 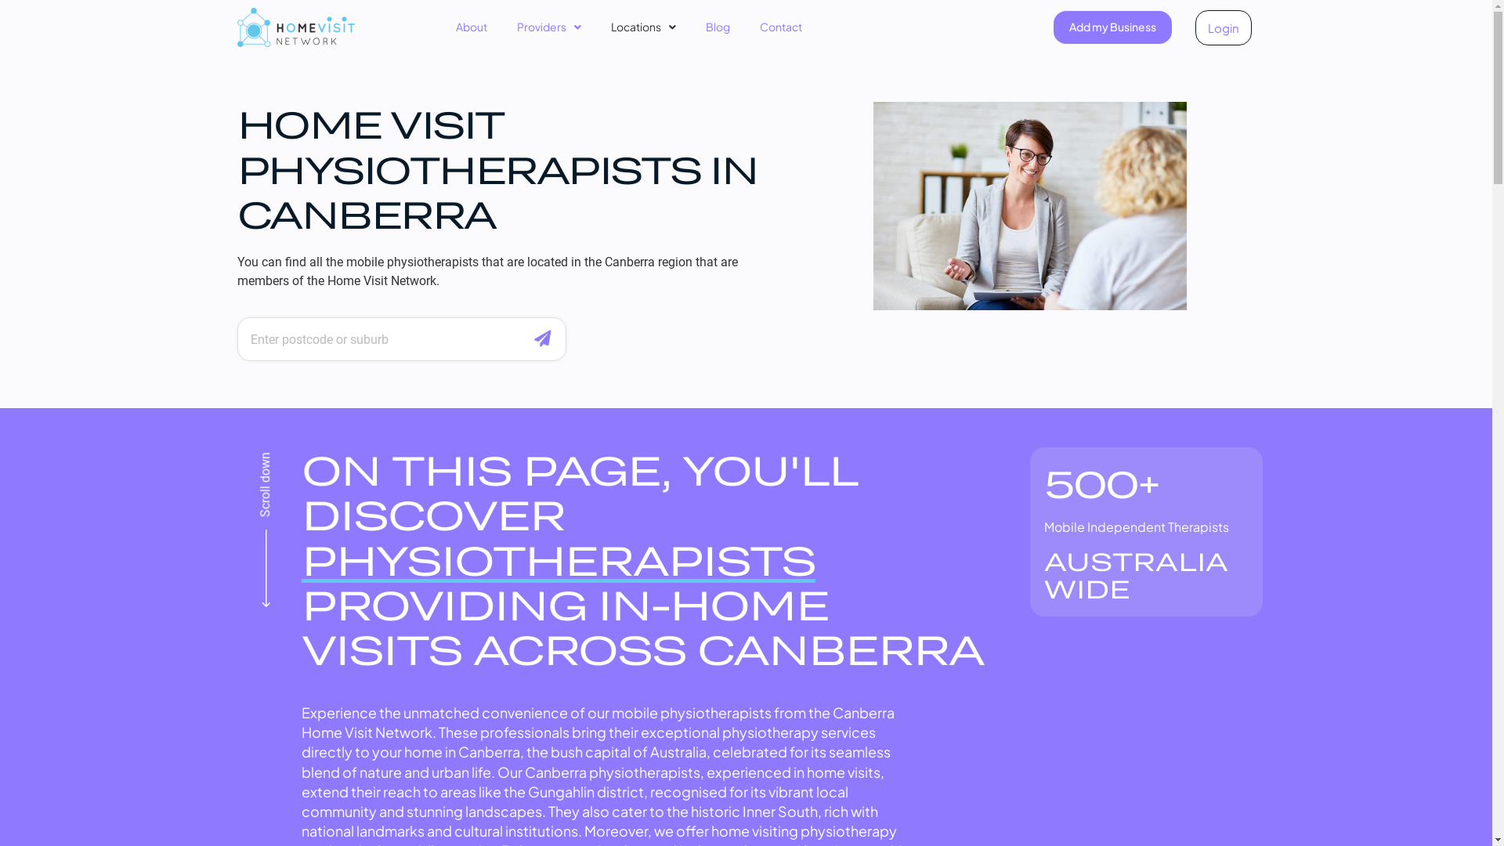 I want to click on Locations, so click(x=644, y=27).